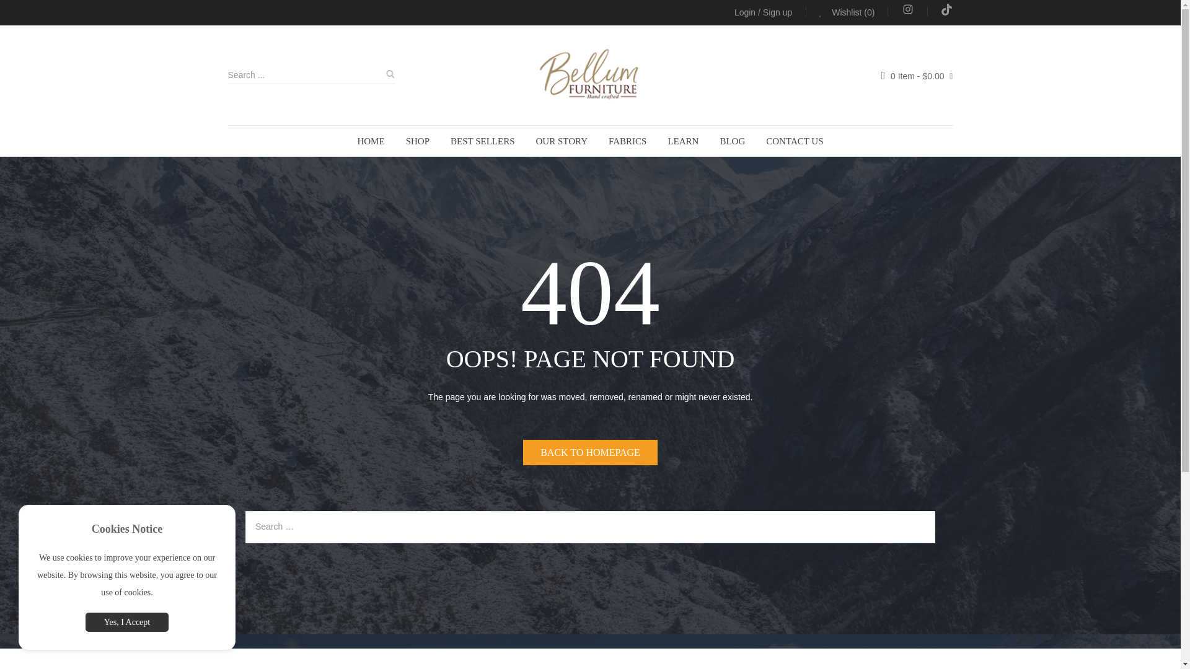 This screenshot has width=1190, height=669. Describe the element at coordinates (590, 75) in the screenshot. I see `Carna Store` at that location.